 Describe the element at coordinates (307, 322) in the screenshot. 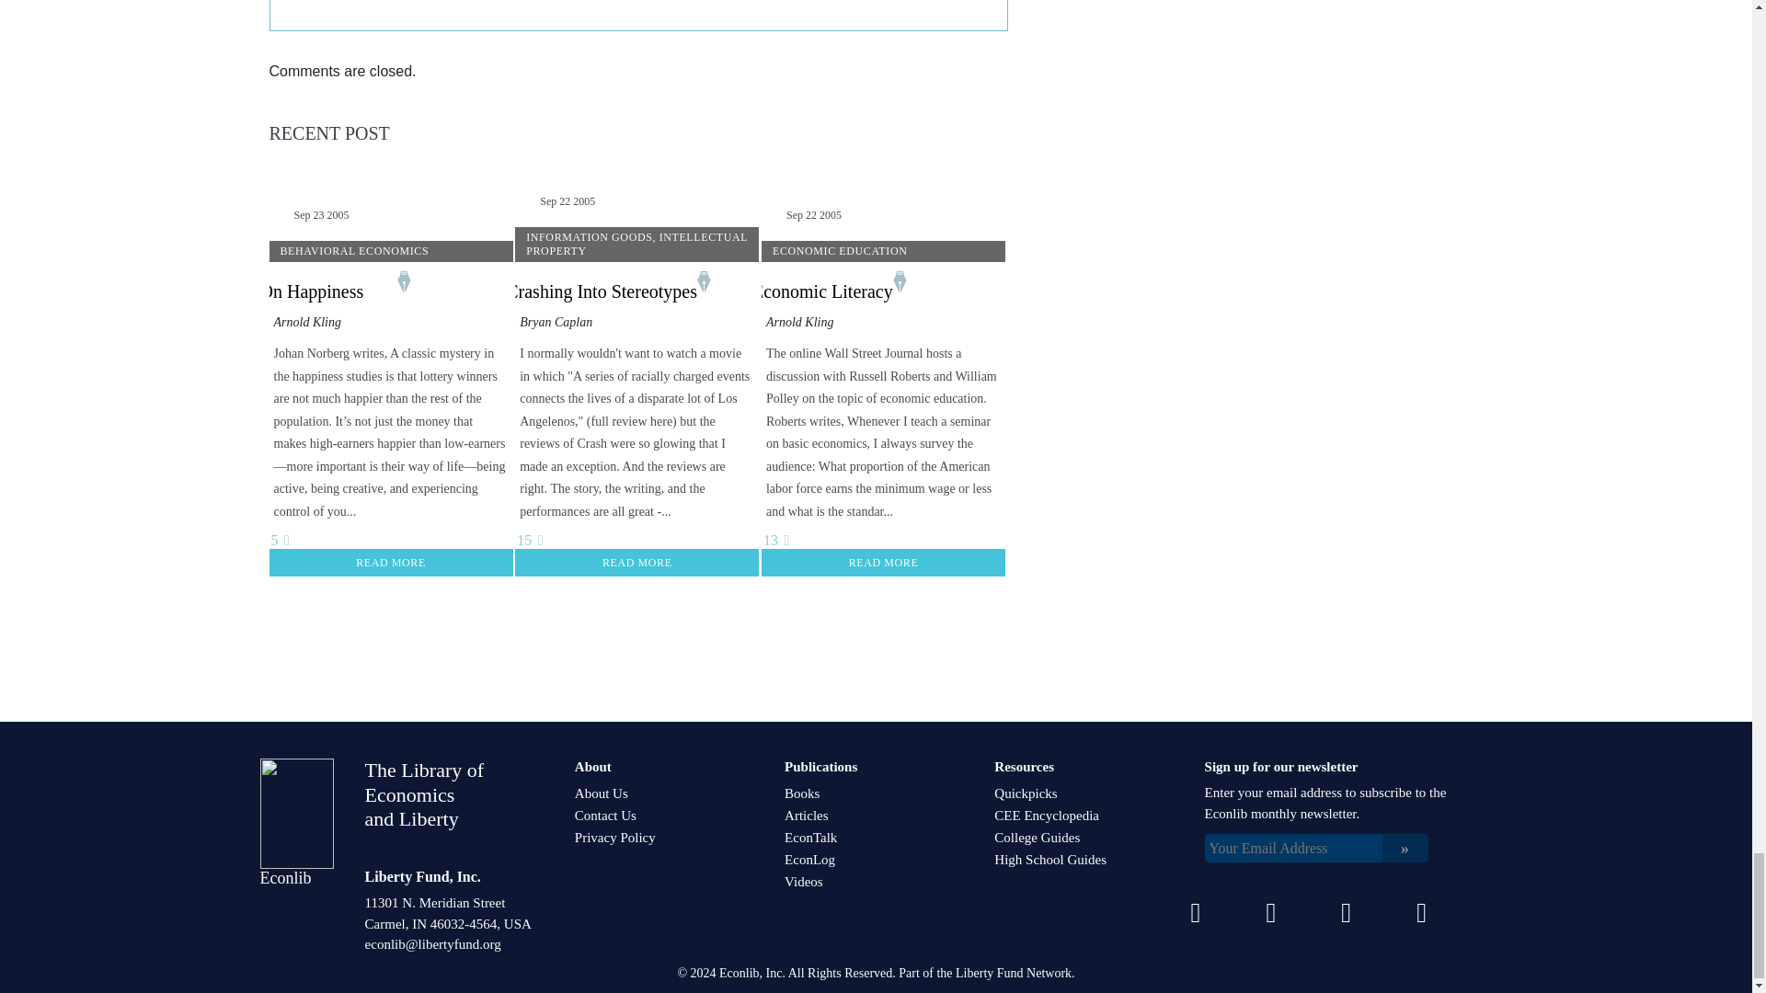

I see `Arnold Kling` at that location.